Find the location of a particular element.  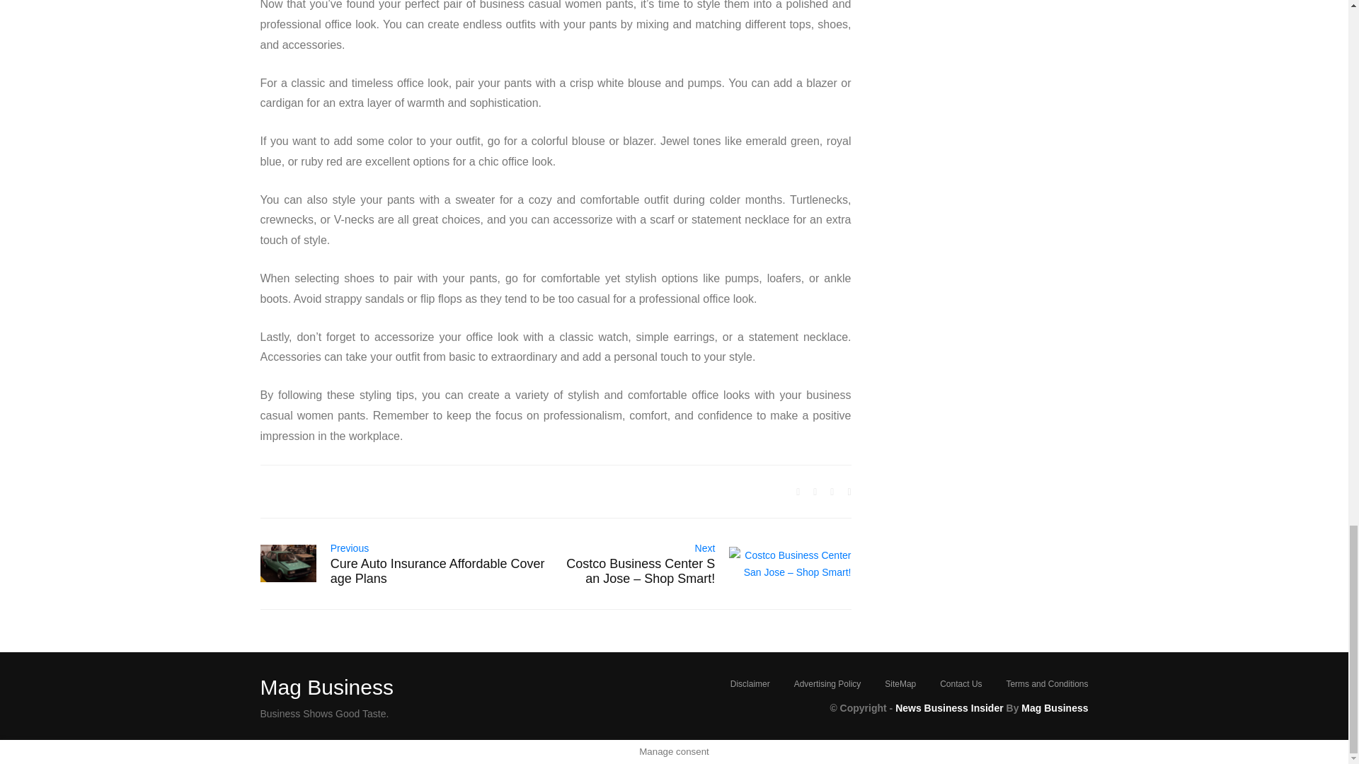

Previous is located at coordinates (349, 548).